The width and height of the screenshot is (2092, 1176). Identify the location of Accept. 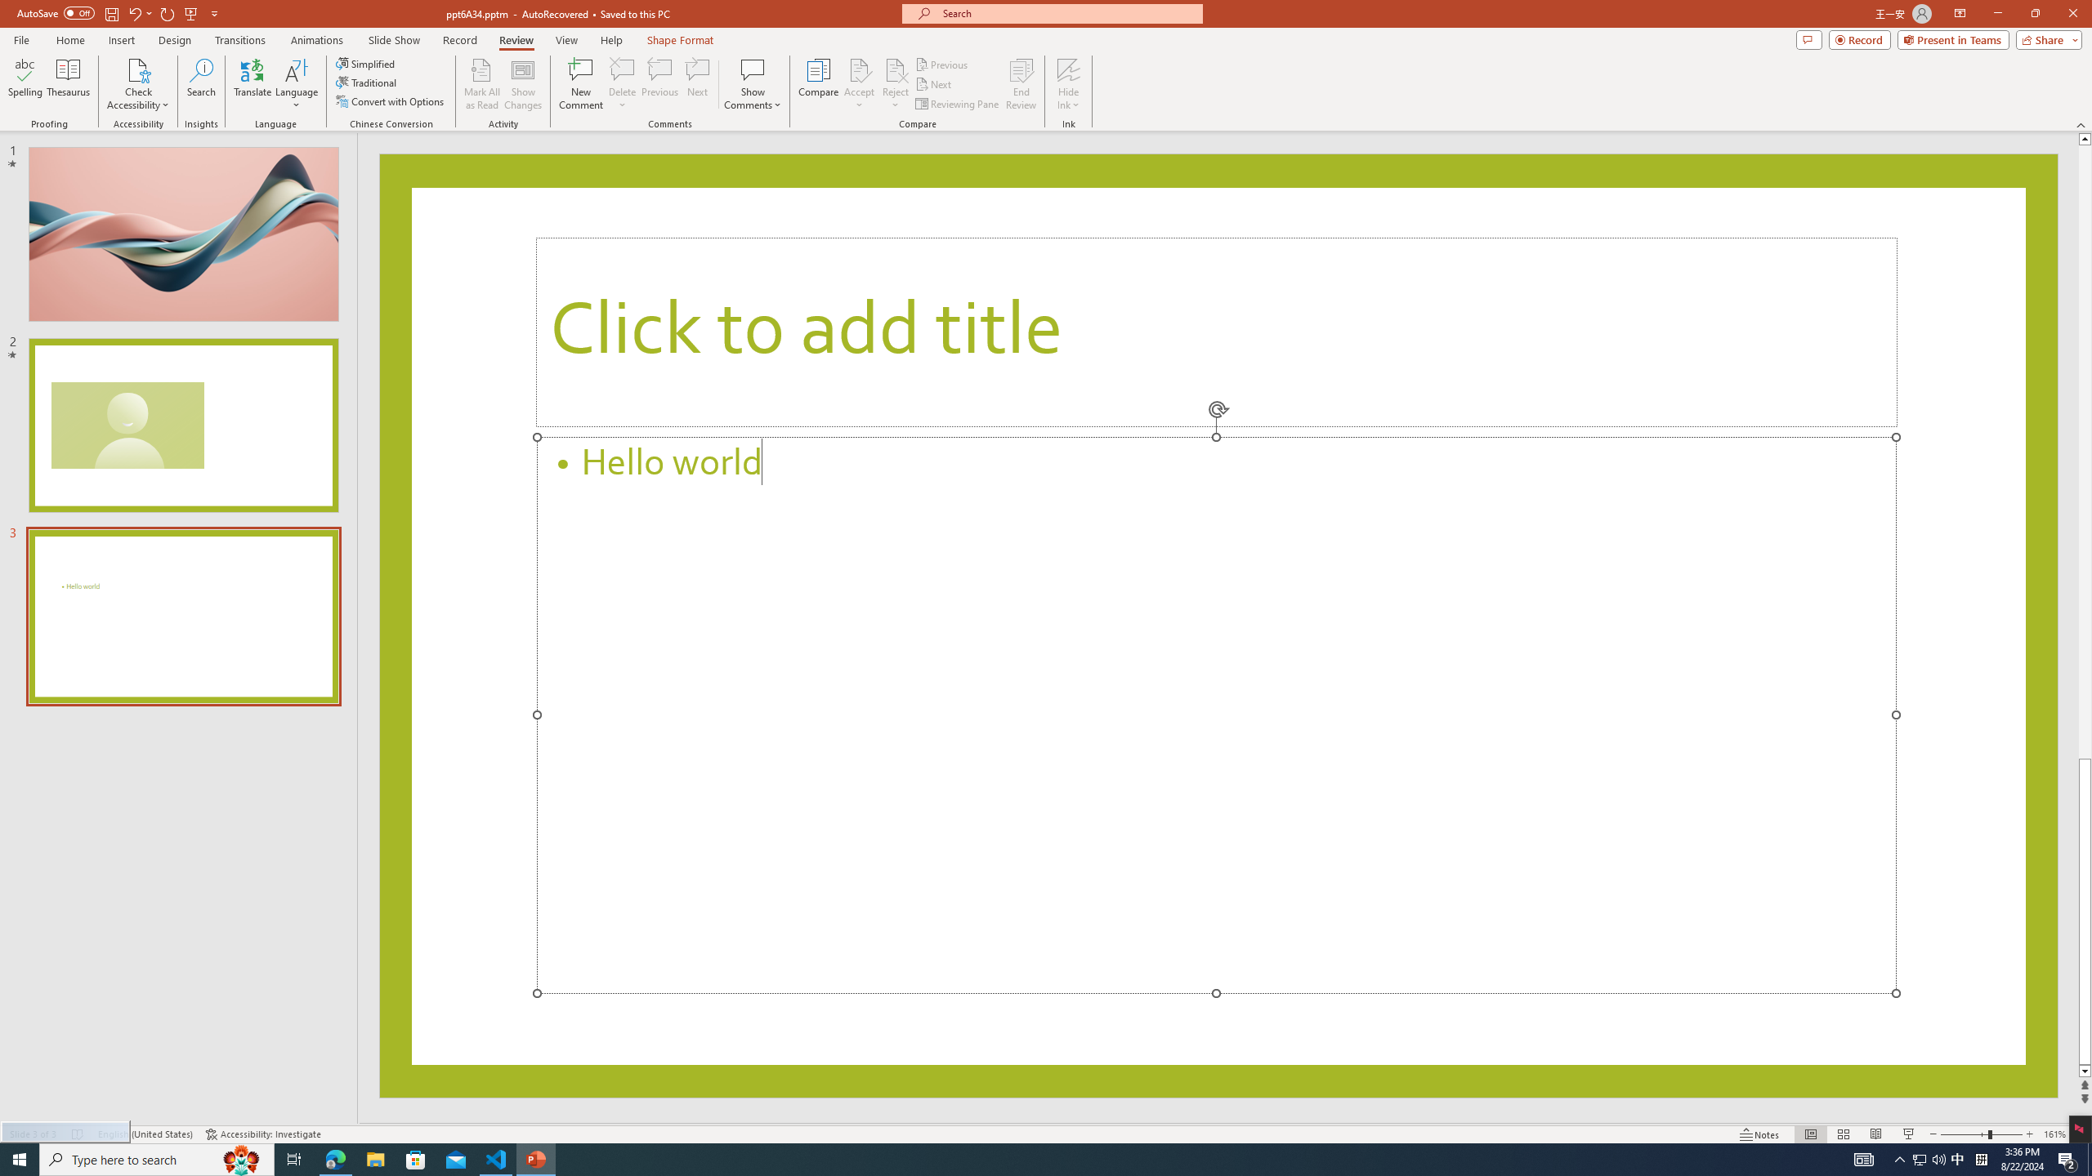
(860, 84).